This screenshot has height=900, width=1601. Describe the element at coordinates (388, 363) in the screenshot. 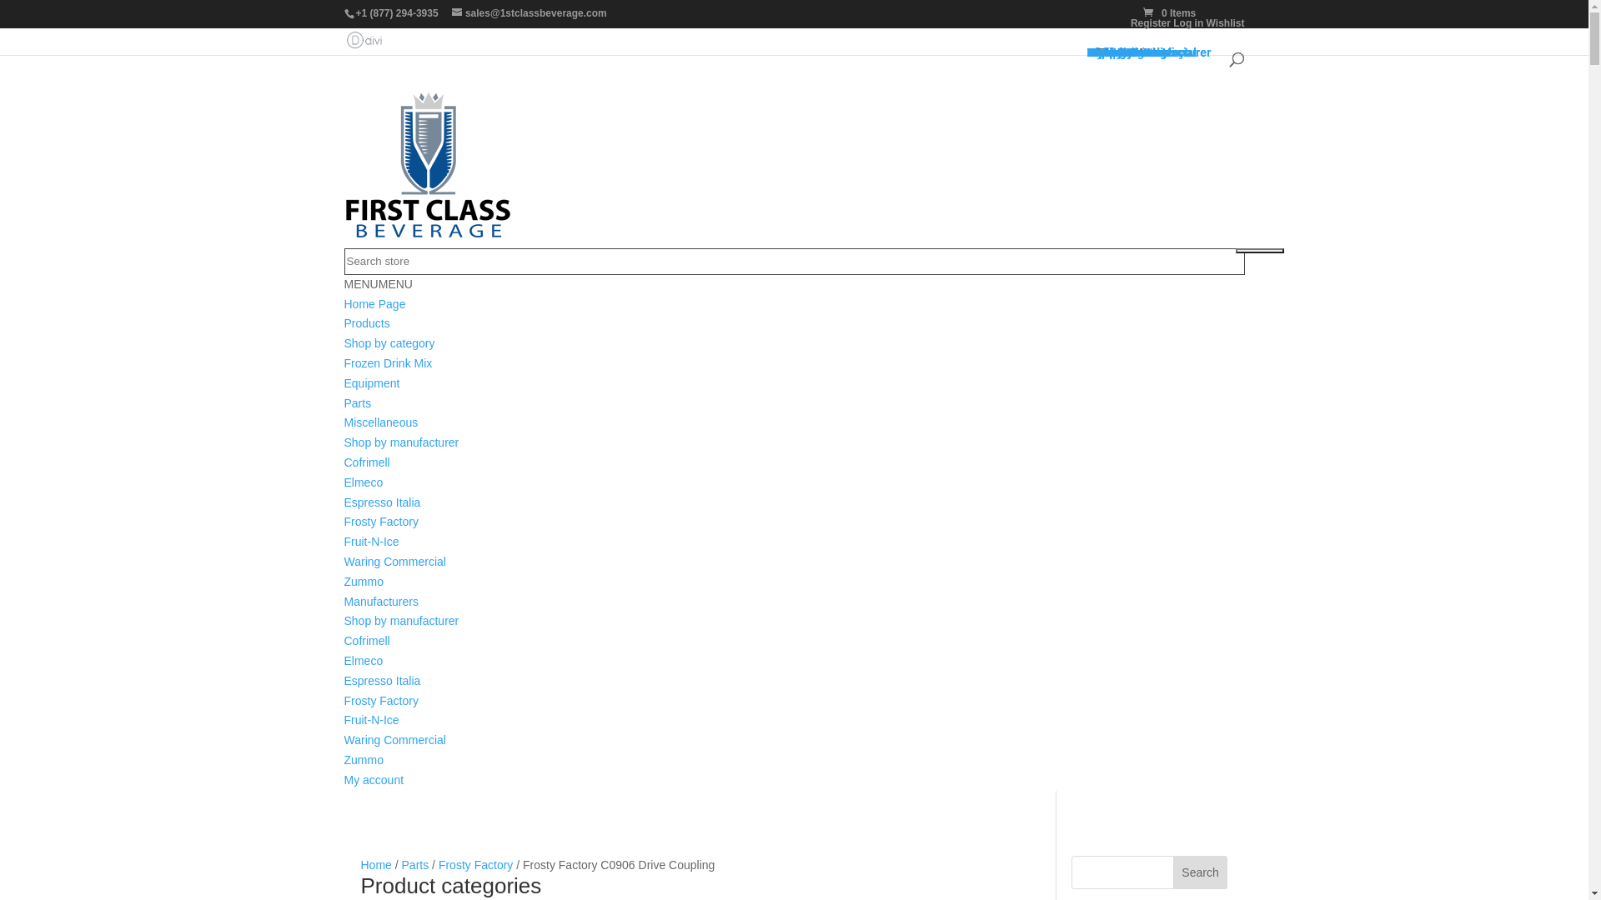

I see `Frozen Drink Mix` at that location.